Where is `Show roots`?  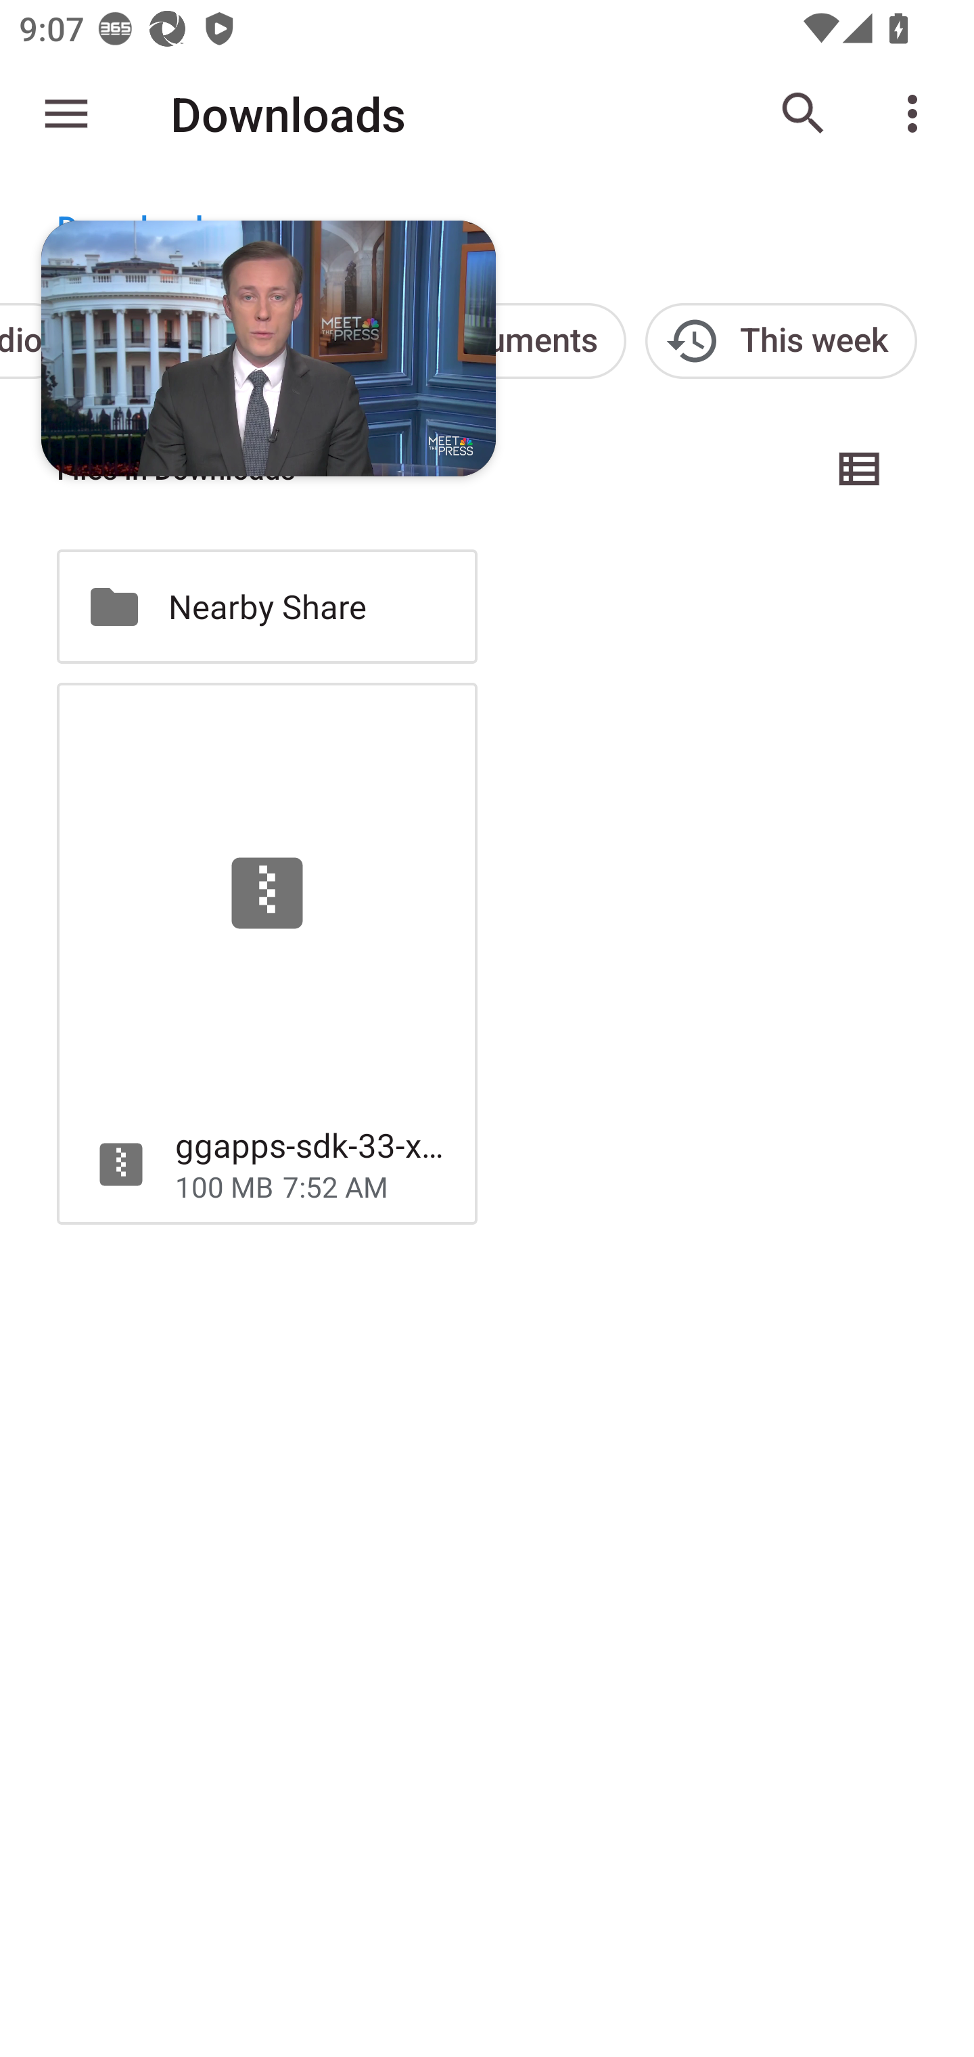 Show roots is located at coordinates (66, 114).